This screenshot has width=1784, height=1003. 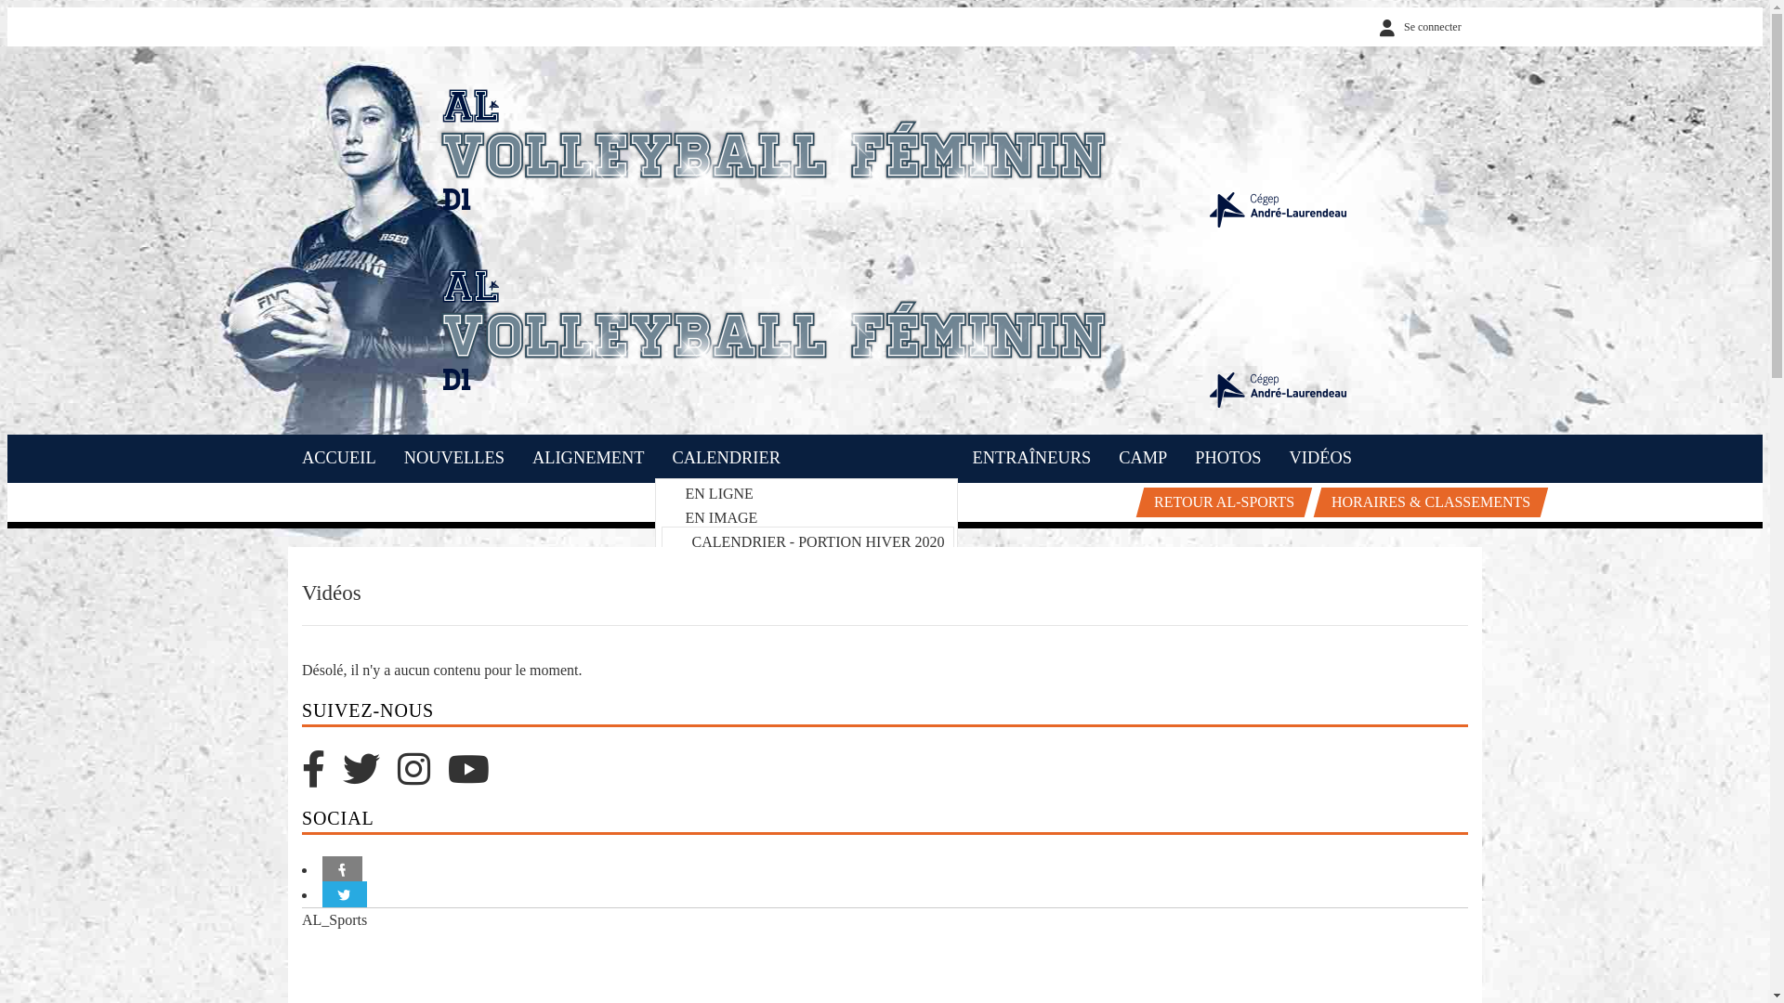 What do you see at coordinates (1017, 498) in the screenshot?
I see `CONTACTS` at bounding box center [1017, 498].